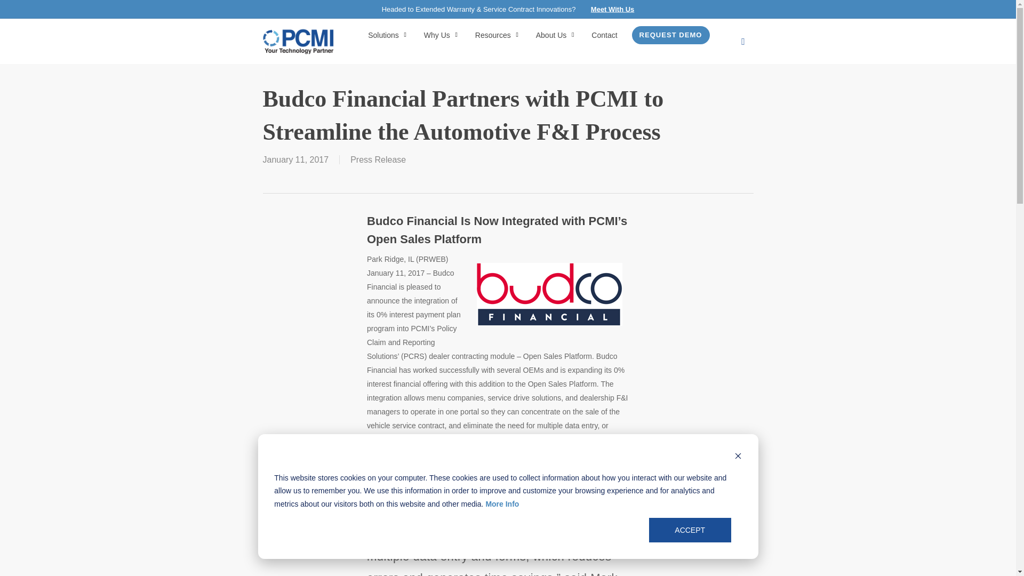 The image size is (1024, 576). Describe the element at coordinates (498, 35) in the screenshot. I see `Resources` at that location.